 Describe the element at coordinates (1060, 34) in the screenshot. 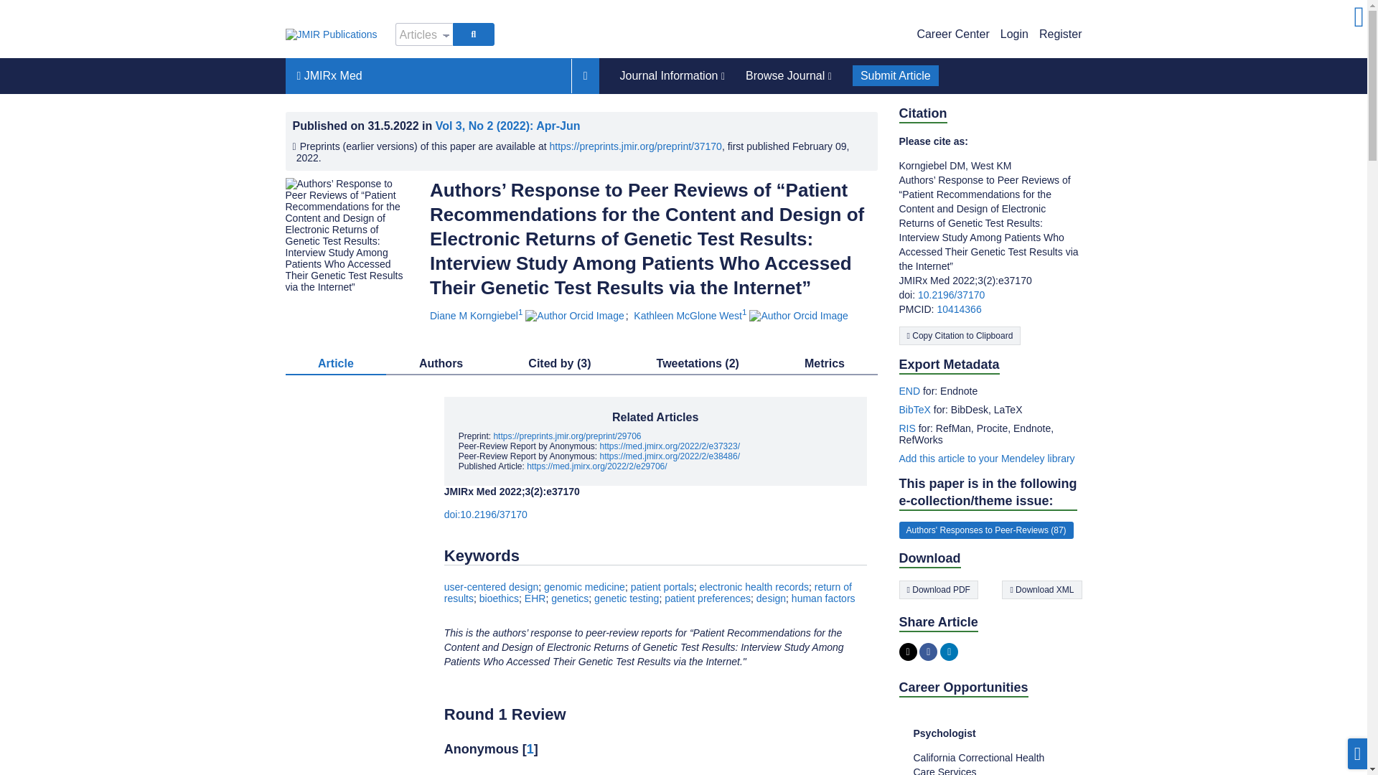

I see `Register` at that location.